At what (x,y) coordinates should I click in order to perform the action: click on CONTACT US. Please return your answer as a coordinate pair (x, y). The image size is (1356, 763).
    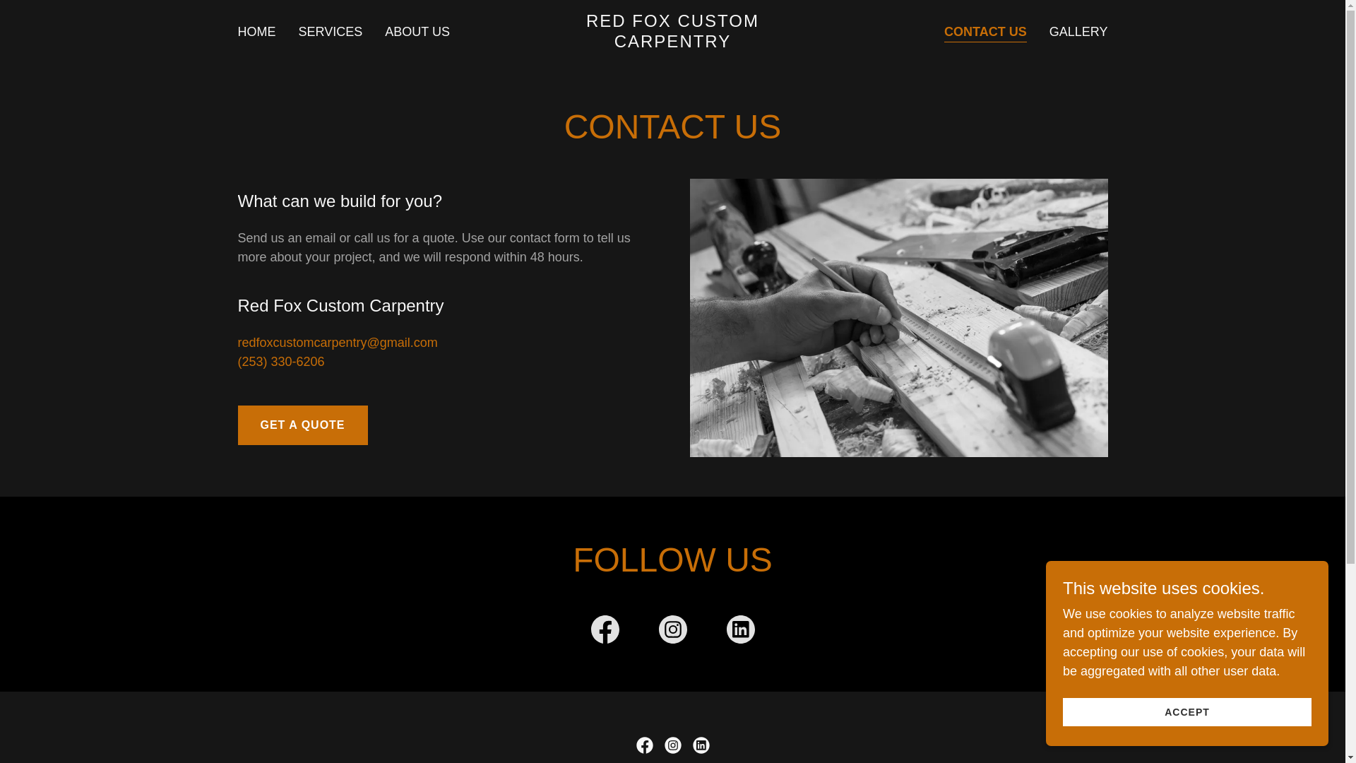
    Looking at the image, I should click on (985, 32).